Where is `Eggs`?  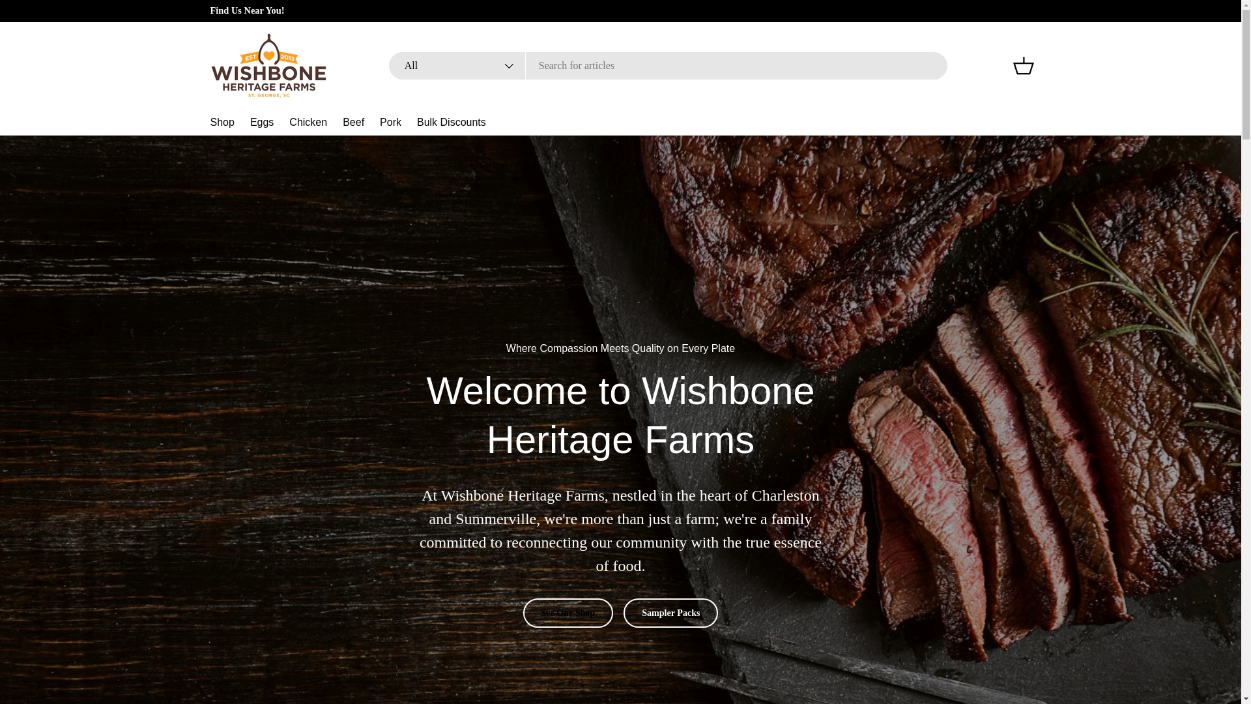 Eggs is located at coordinates (262, 123).